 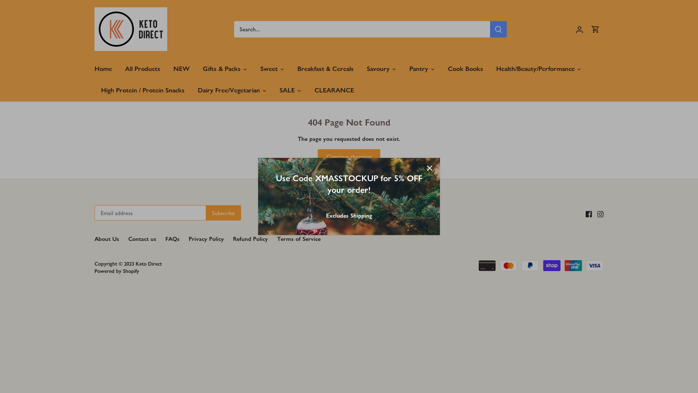 What do you see at coordinates (326, 69) in the screenshot?
I see `Breakfast & Cereals` at bounding box center [326, 69].